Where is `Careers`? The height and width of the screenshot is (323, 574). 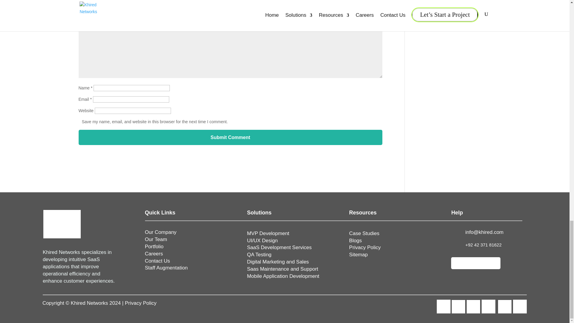 Careers is located at coordinates (154, 254).